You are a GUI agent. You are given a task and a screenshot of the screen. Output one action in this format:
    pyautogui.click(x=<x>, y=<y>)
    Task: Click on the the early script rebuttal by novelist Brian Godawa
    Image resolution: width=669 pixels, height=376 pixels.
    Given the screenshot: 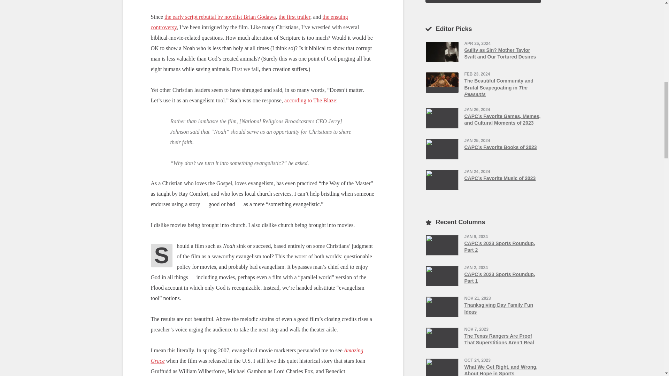 What is the action you would take?
    pyautogui.click(x=220, y=17)
    